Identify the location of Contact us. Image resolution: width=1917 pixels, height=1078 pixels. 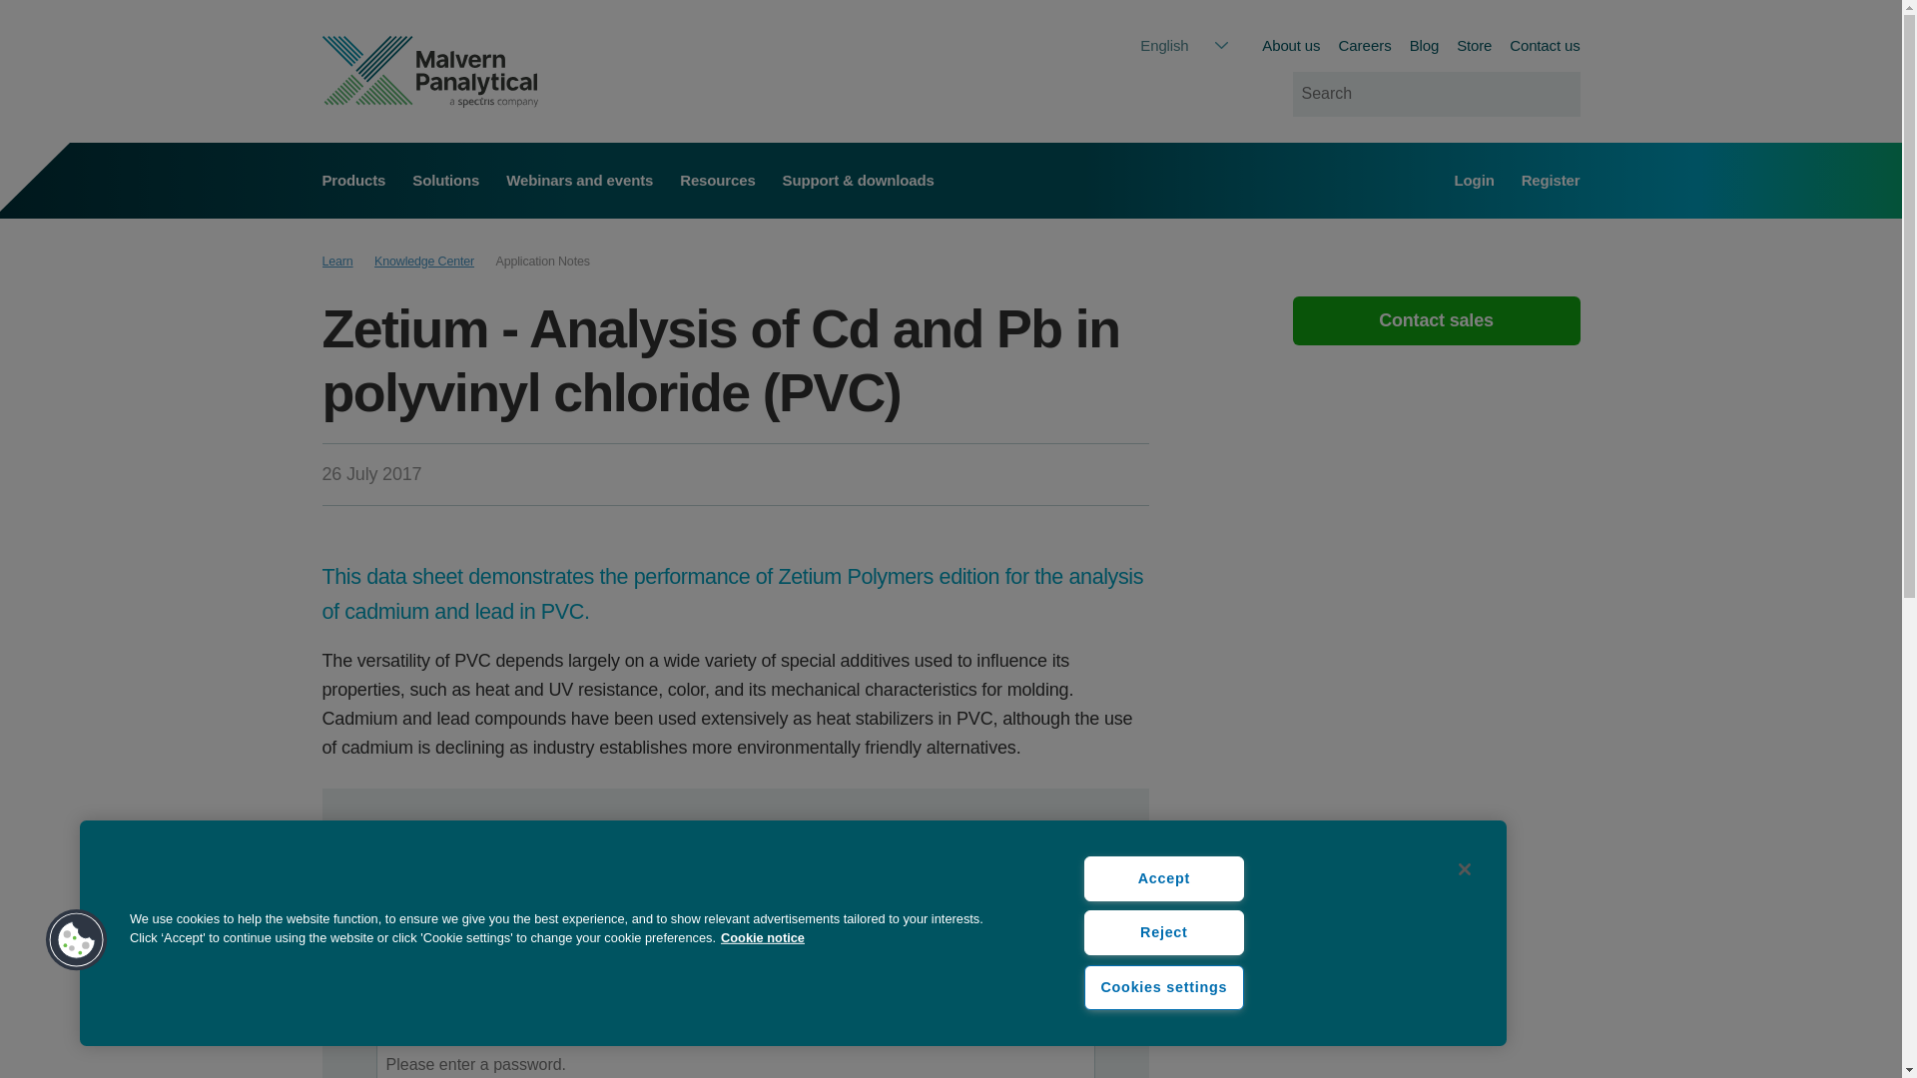
(1545, 45).